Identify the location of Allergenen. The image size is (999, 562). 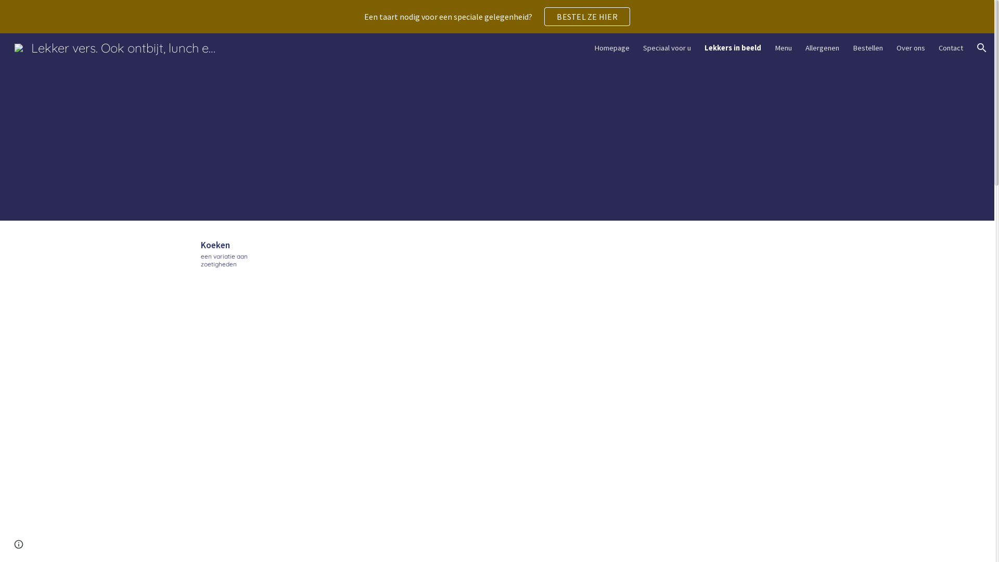
(822, 48).